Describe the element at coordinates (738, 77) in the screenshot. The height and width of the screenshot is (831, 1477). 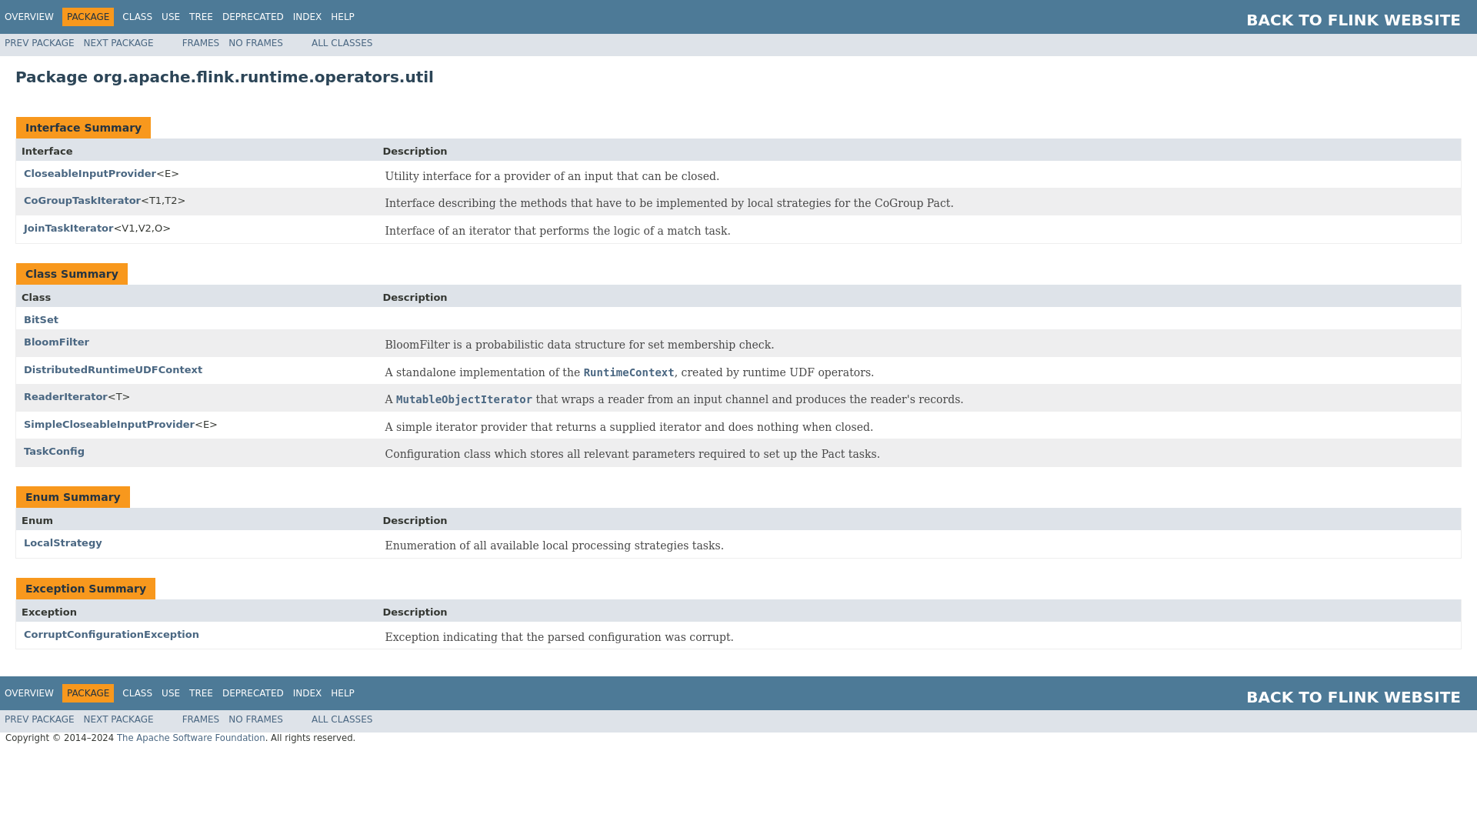
I see `Package` at that location.